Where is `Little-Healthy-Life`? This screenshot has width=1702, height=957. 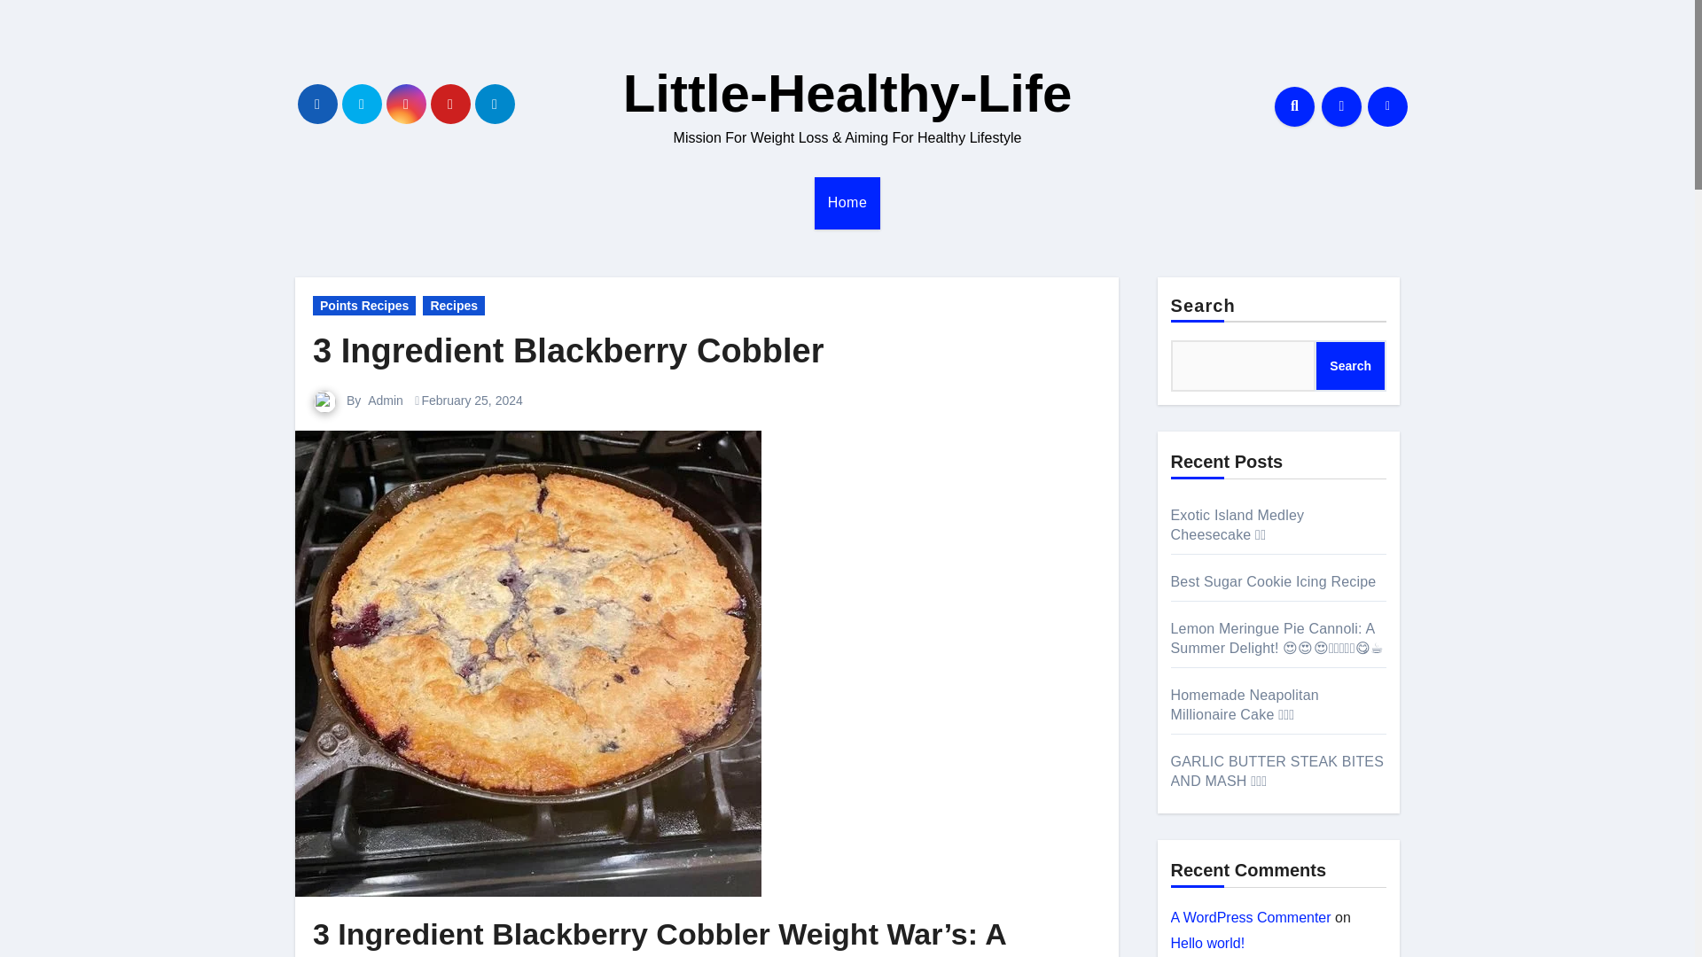 Little-Healthy-Life is located at coordinates (847, 94).